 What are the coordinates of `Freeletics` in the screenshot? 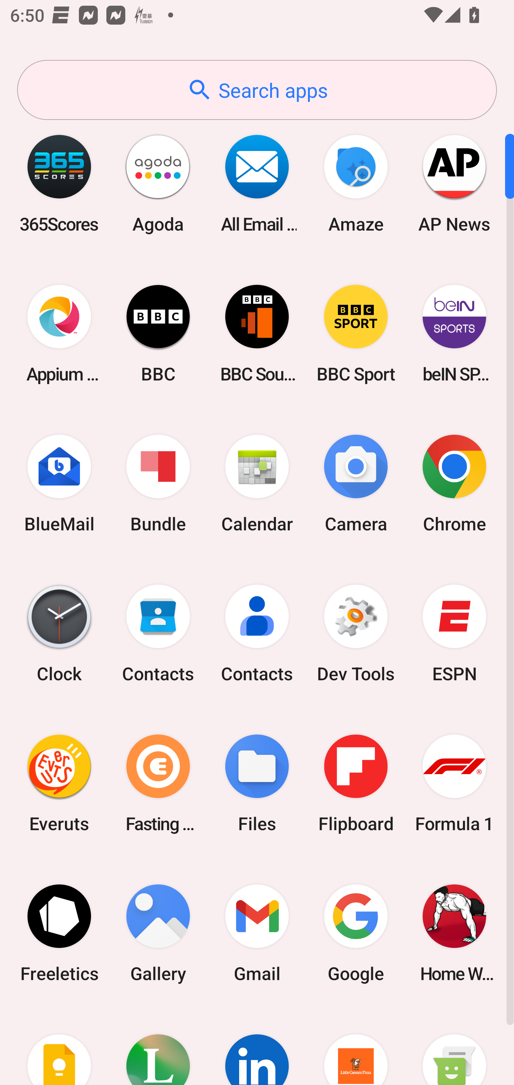 It's located at (59, 933).